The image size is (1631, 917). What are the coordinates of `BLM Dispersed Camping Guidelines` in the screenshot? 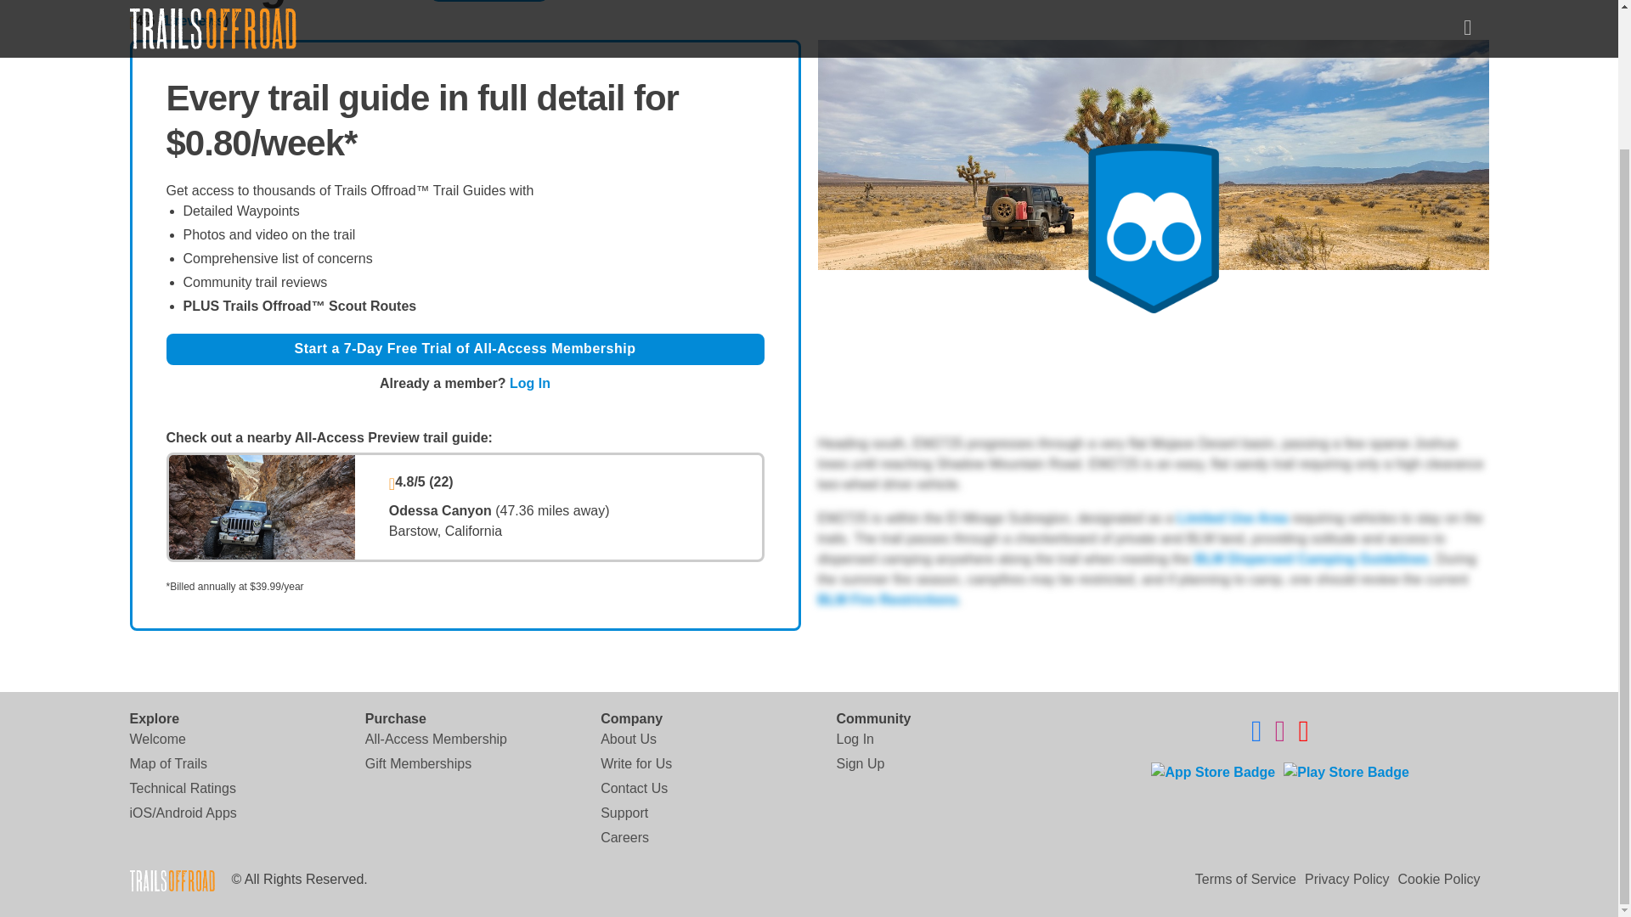 It's located at (1309, 559).